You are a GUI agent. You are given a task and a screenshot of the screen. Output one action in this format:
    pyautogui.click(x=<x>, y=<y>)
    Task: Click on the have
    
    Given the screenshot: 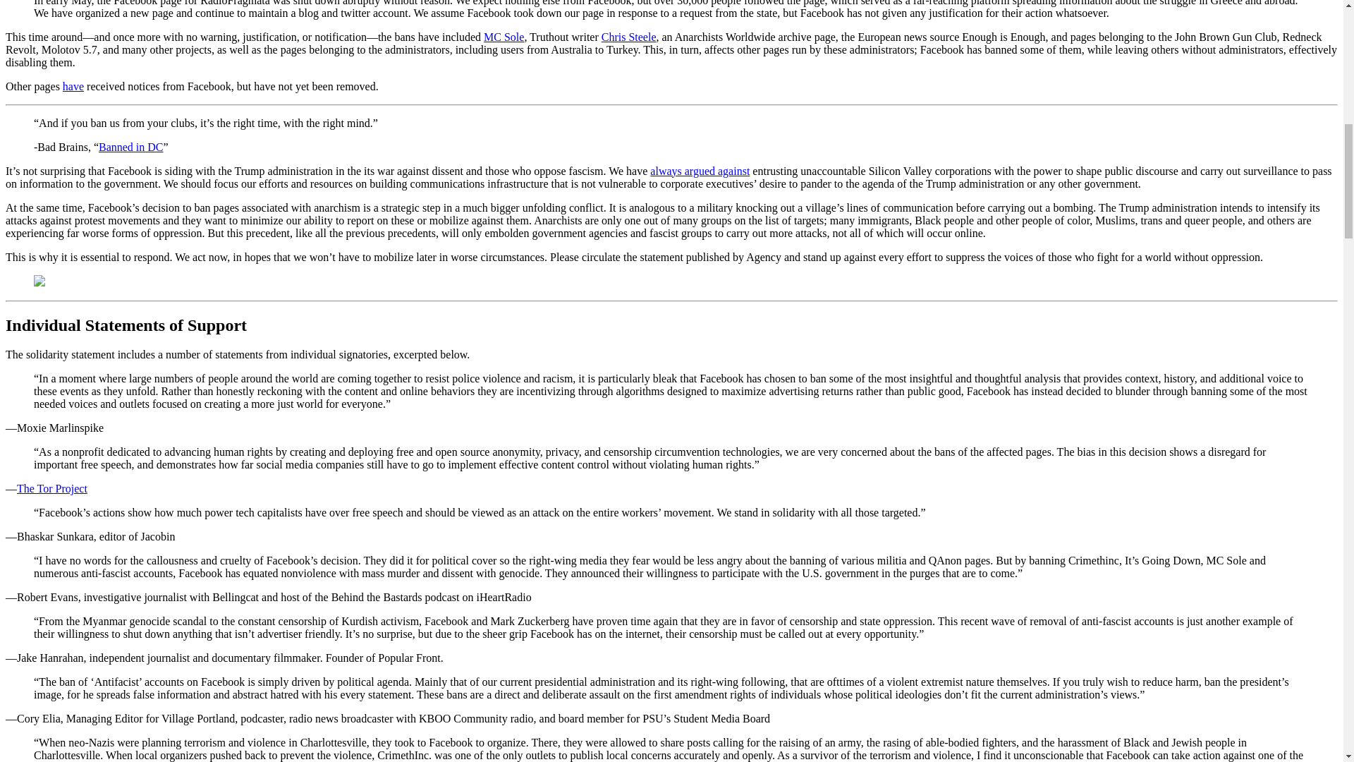 What is the action you would take?
    pyautogui.click(x=73, y=86)
    